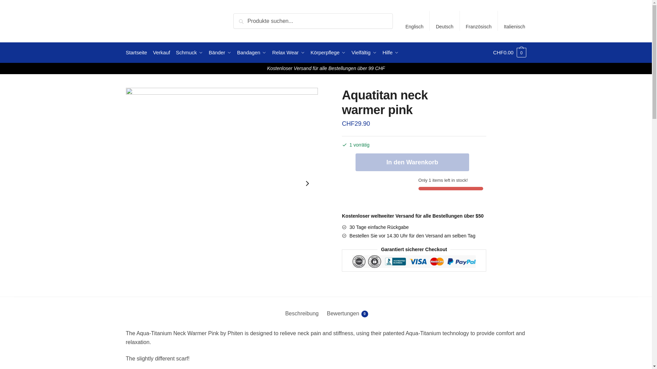 The width and height of the screenshot is (657, 369). What do you see at coordinates (243, 18) in the screenshot?
I see `Suche` at bounding box center [243, 18].